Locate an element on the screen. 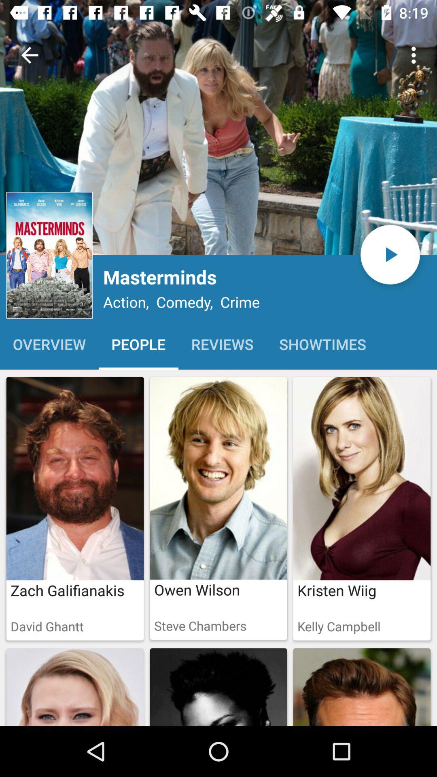  play video is located at coordinates (390, 254).